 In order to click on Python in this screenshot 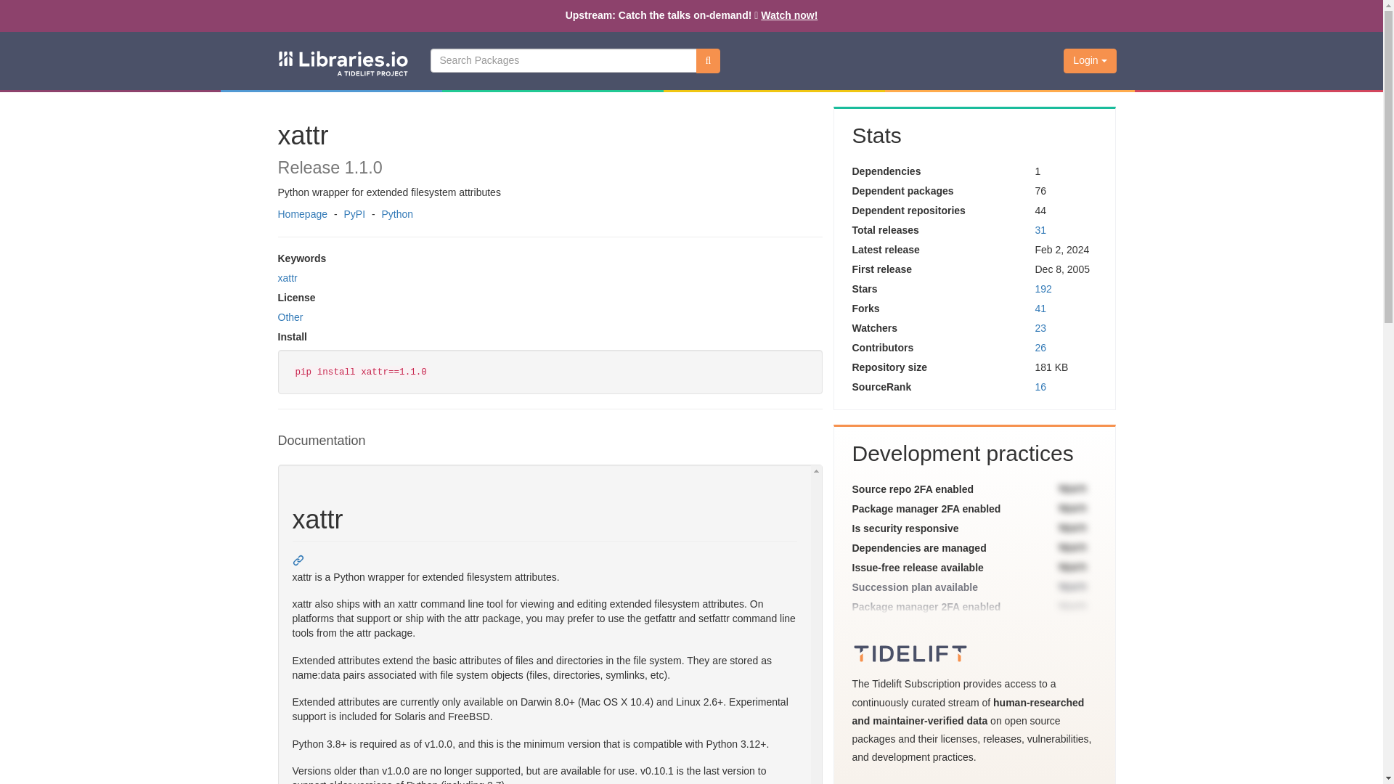, I will do `click(396, 214)`.